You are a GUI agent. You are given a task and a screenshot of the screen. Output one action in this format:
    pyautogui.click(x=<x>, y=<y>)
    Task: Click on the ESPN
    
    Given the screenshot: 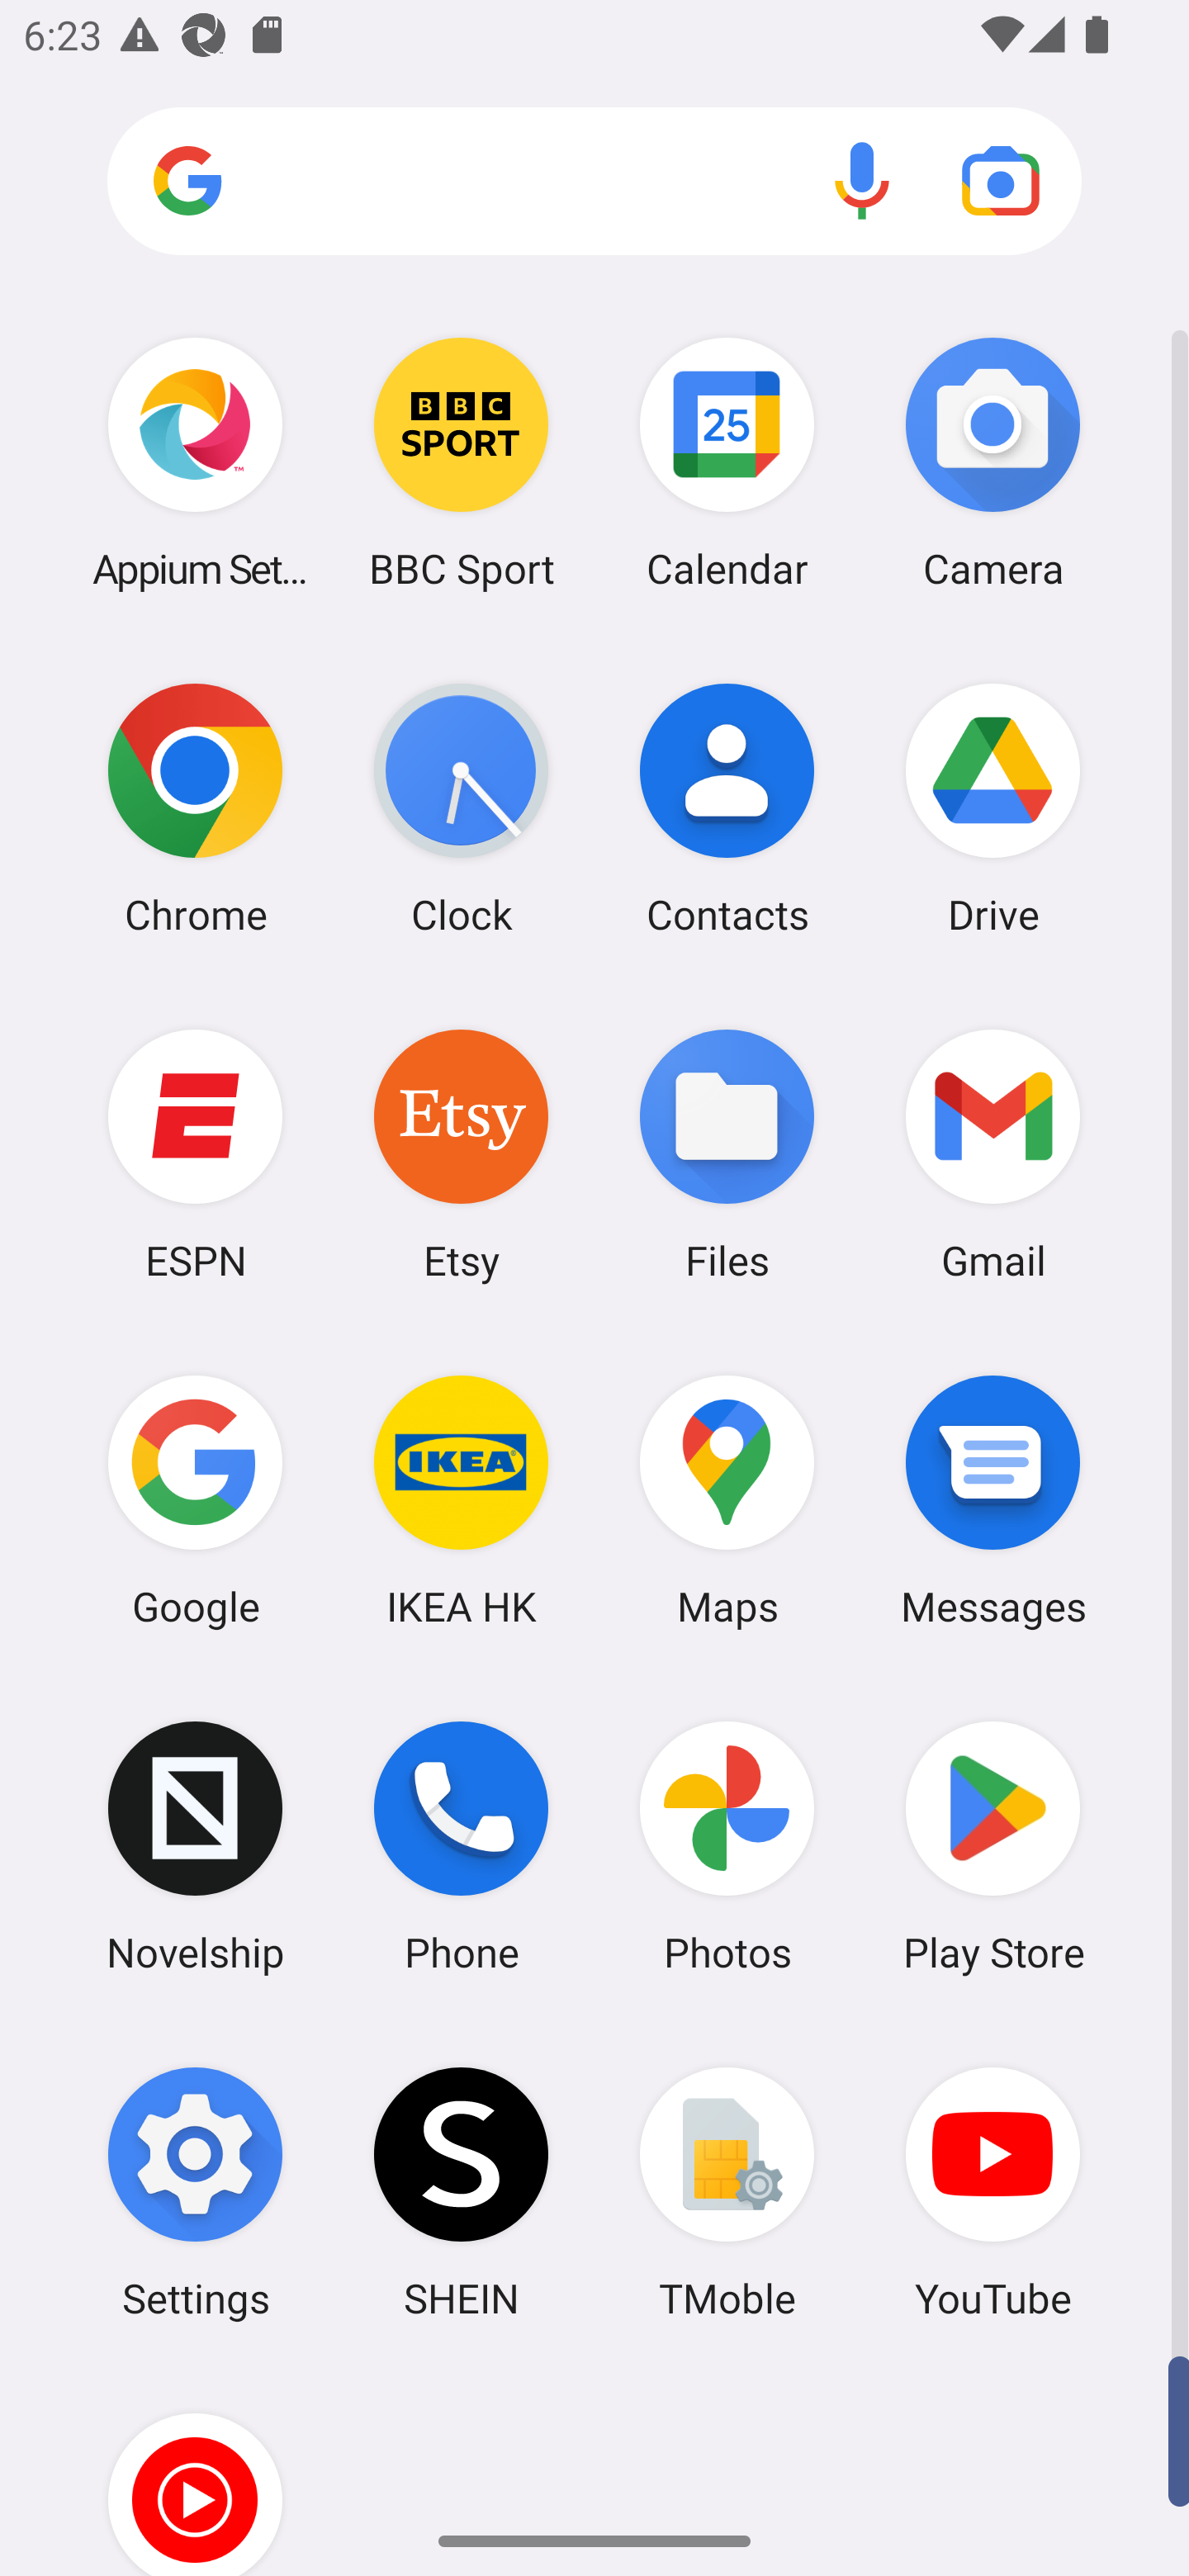 What is the action you would take?
    pyautogui.click(x=195, y=1153)
    